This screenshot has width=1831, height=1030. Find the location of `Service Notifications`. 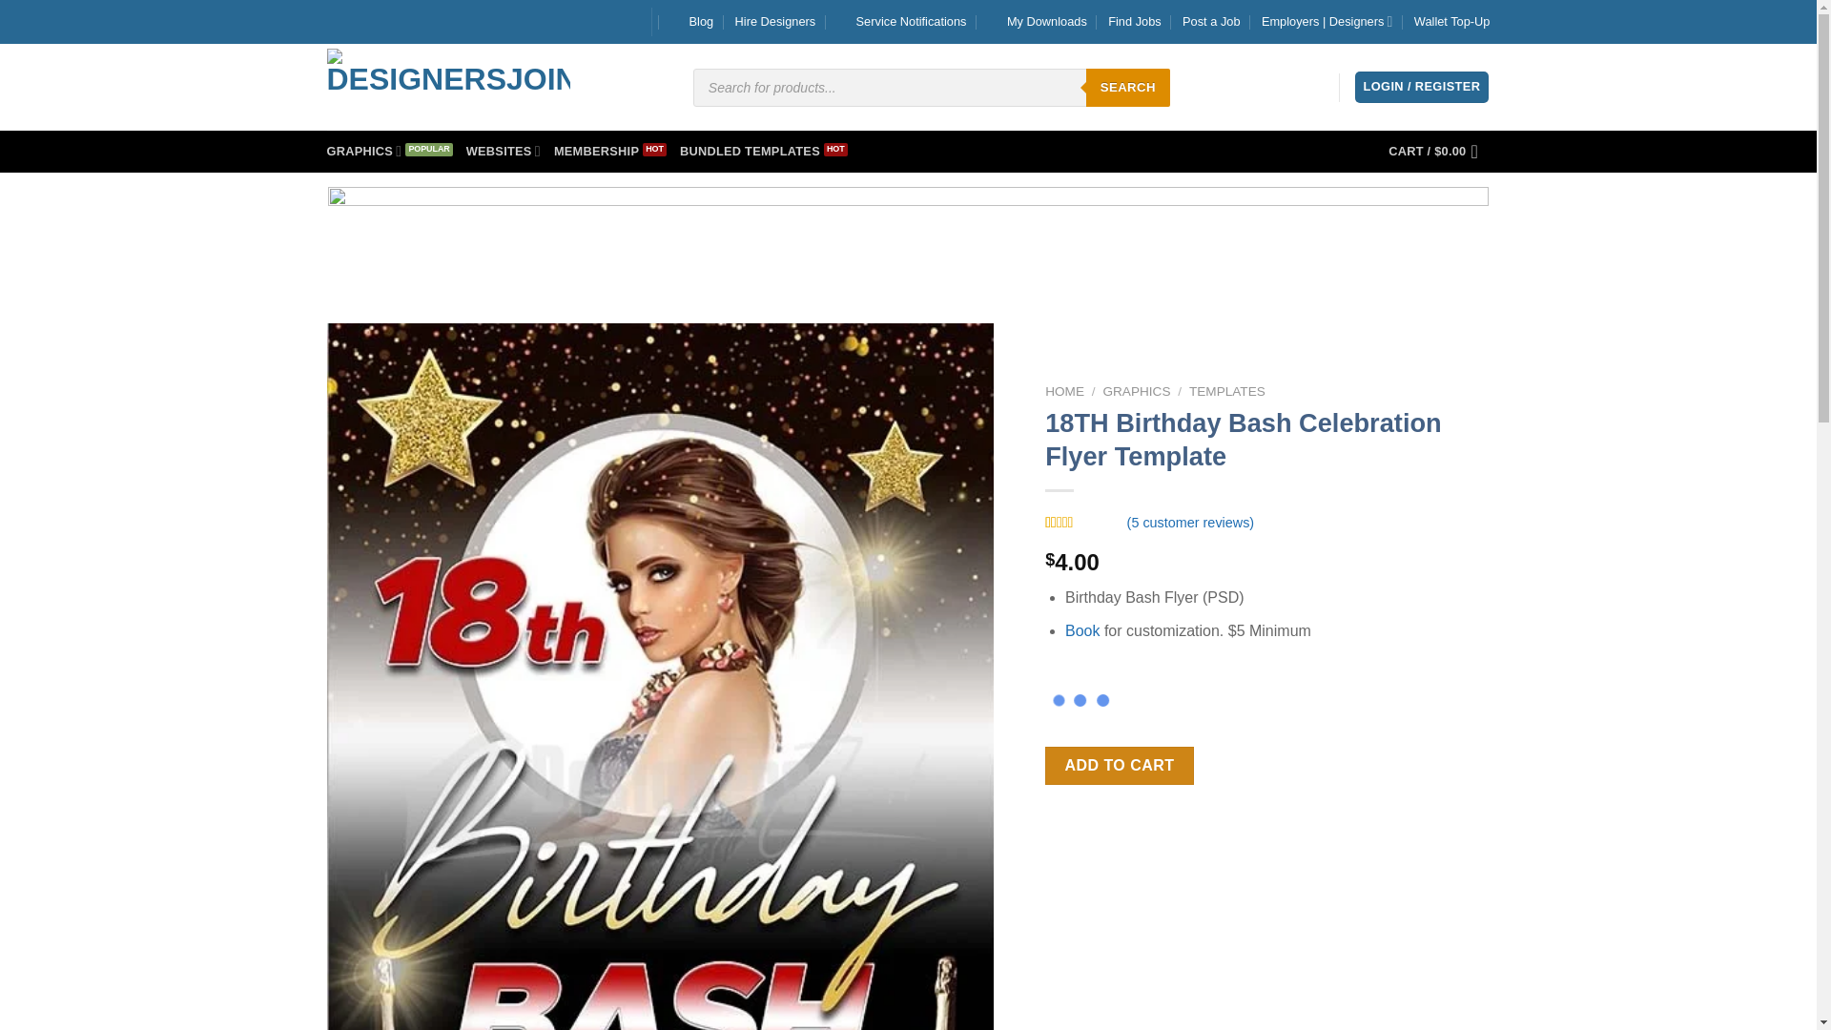

Service Notifications is located at coordinates (901, 22).